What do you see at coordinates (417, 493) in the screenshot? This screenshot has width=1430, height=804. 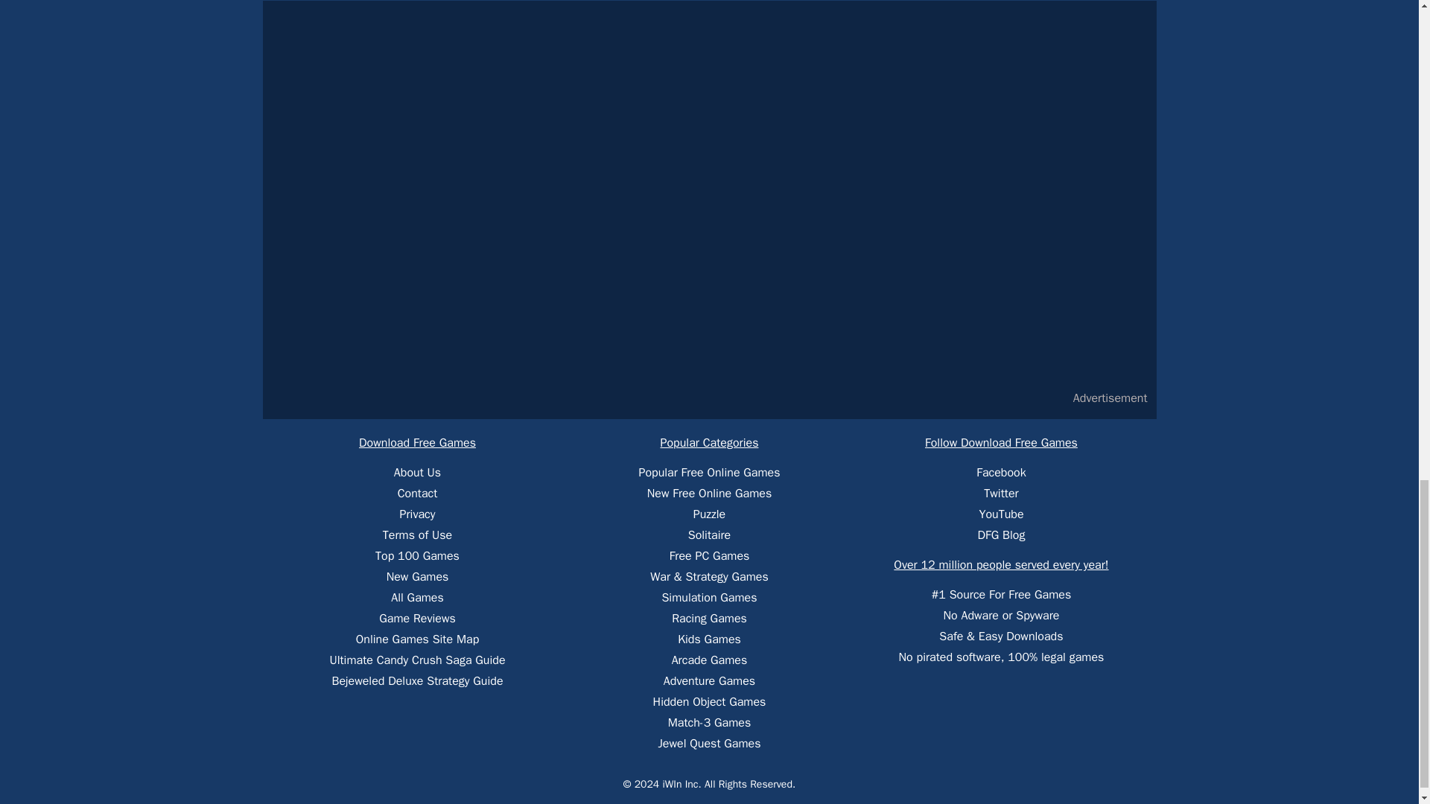 I see `Contact` at bounding box center [417, 493].